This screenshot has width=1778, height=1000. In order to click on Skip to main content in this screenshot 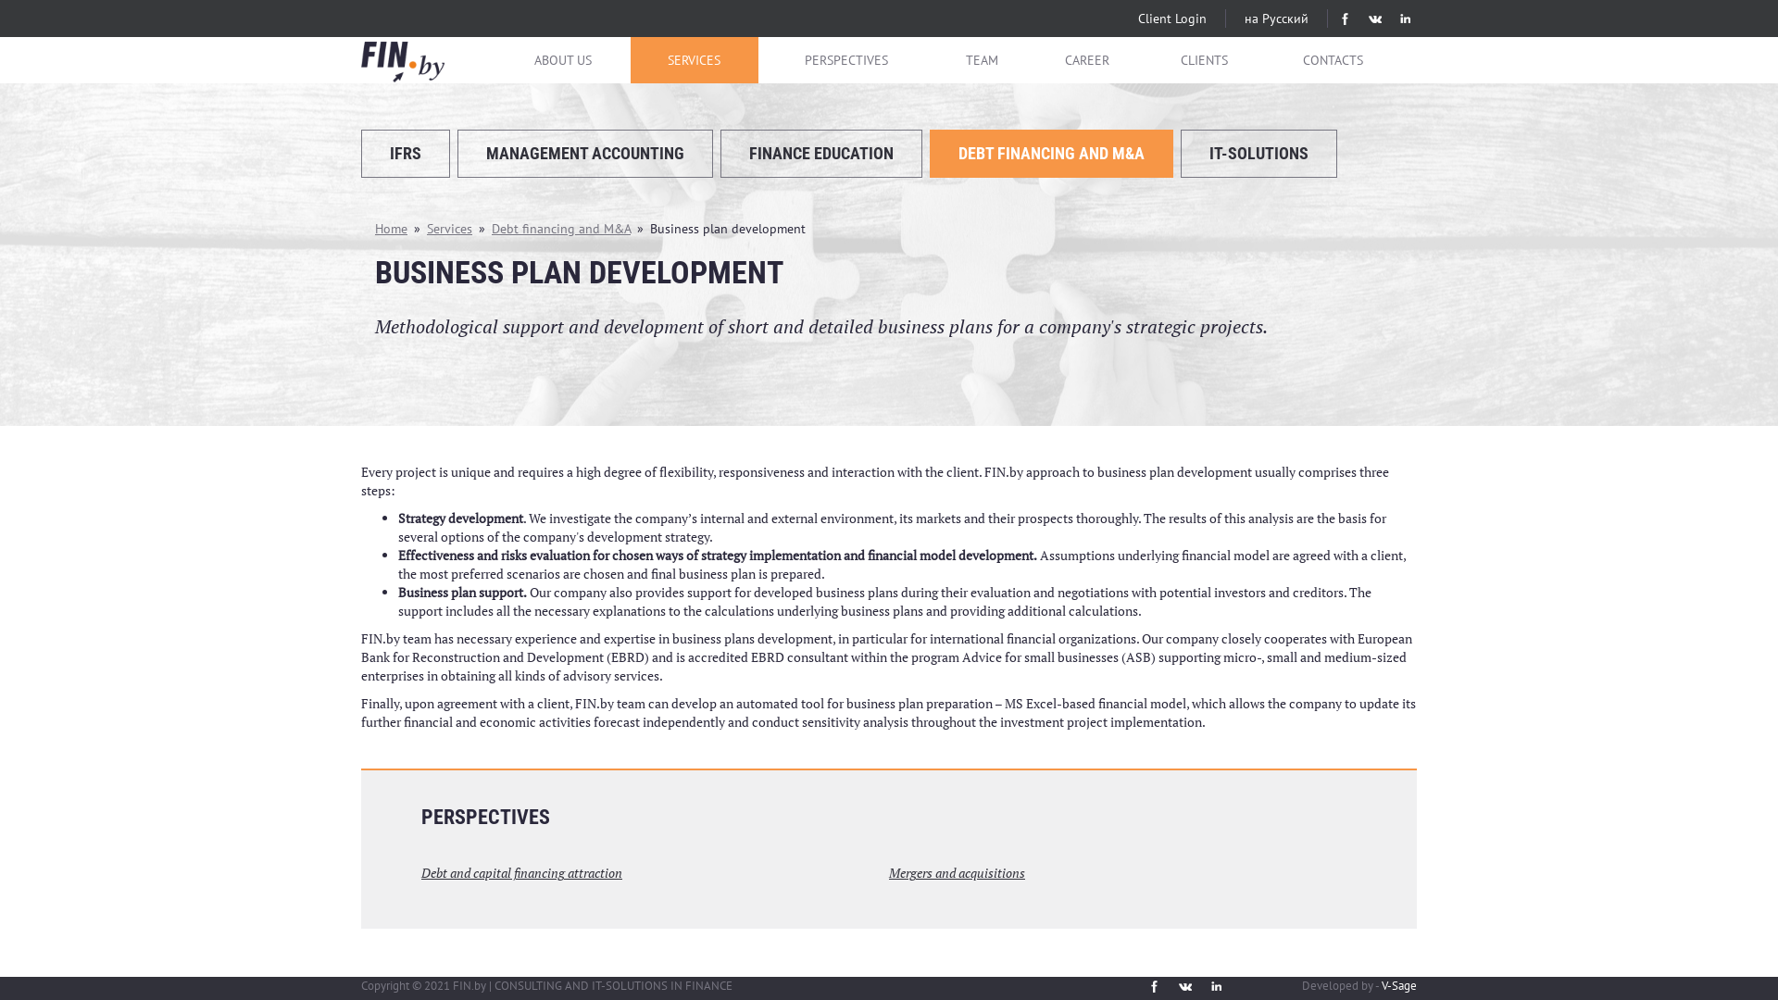, I will do `click(0, 0)`.